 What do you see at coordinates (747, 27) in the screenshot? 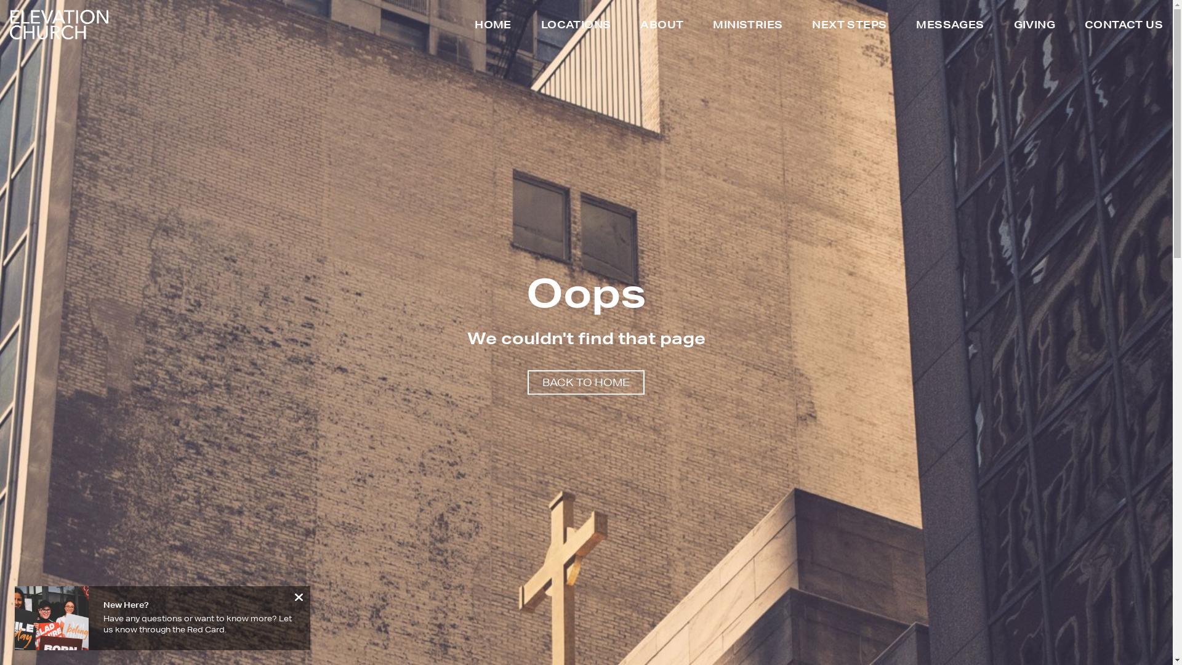
I see `MINISTRIES` at bounding box center [747, 27].